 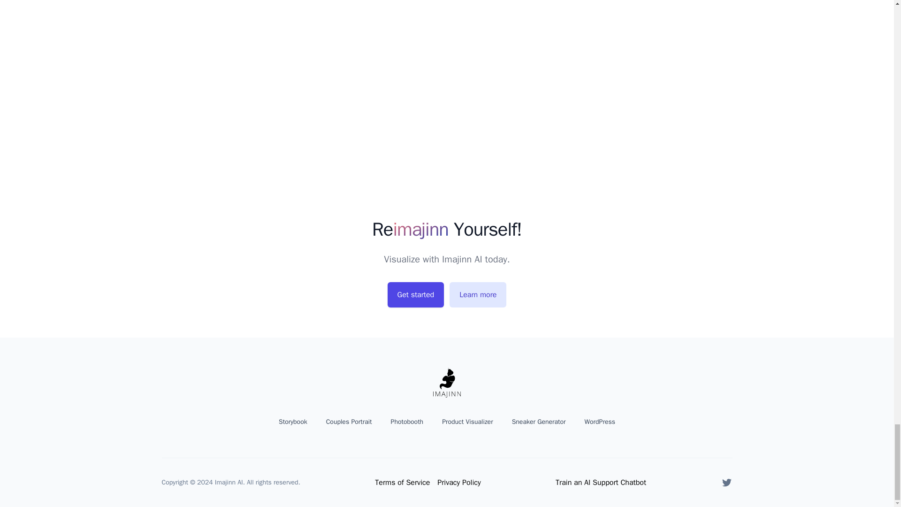 I want to click on Product Visualizer, so click(x=467, y=422).